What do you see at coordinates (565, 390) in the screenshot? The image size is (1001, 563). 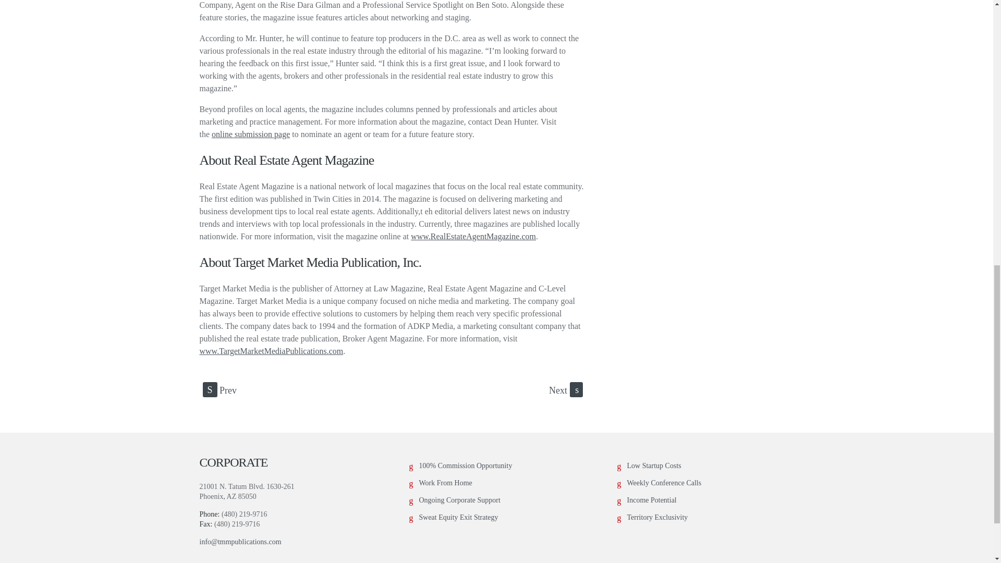 I see `Next s` at bounding box center [565, 390].